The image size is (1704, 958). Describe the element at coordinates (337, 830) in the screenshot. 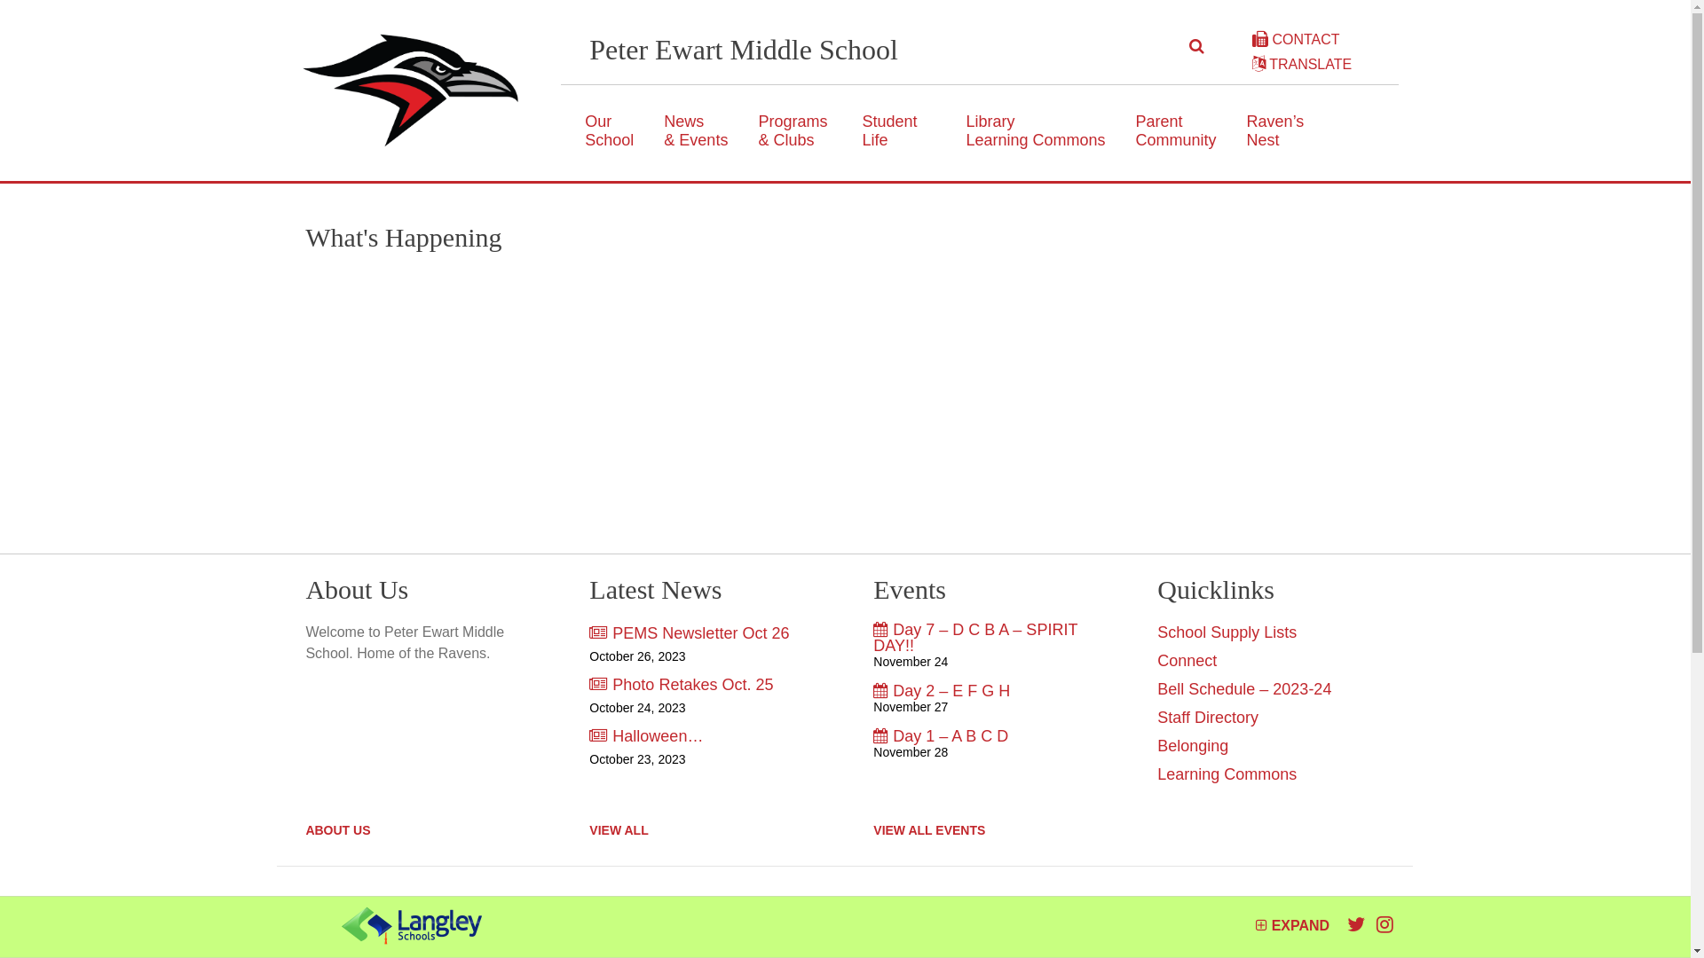

I see `ABOUT US` at that location.